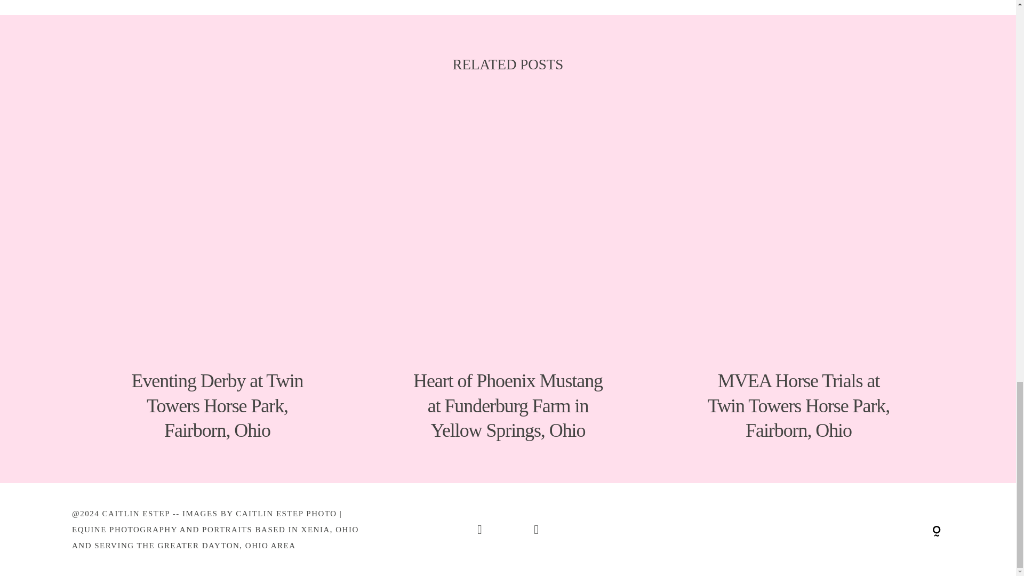  What do you see at coordinates (286, 513) in the screenshot?
I see `CAITLIN ESTEP PHOTO` at bounding box center [286, 513].